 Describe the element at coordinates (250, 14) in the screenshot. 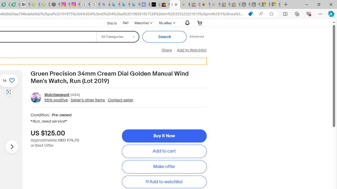

I see `You have the best price! Shopping in Microsoft Edge` at that location.